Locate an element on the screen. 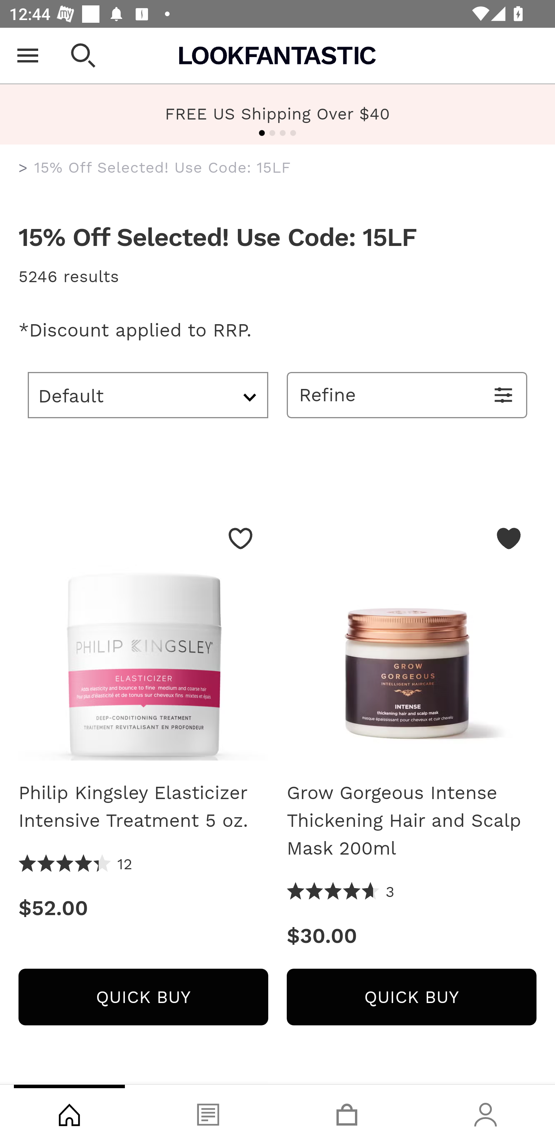 The width and height of the screenshot is (555, 1141). Save to Wishlist is located at coordinates (240, 538).